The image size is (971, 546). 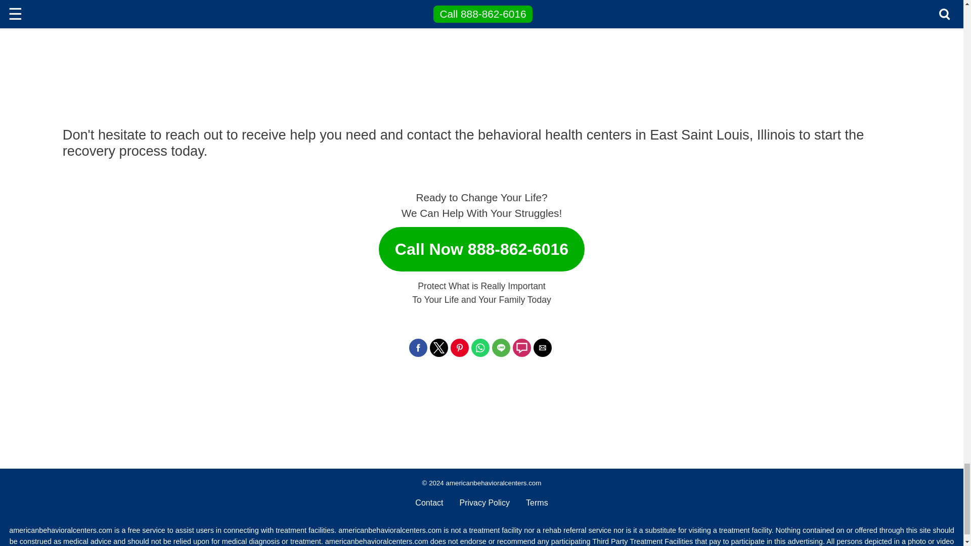 What do you see at coordinates (429, 503) in the screenshot?
I see `Contact` at bounding box center [429, 503].